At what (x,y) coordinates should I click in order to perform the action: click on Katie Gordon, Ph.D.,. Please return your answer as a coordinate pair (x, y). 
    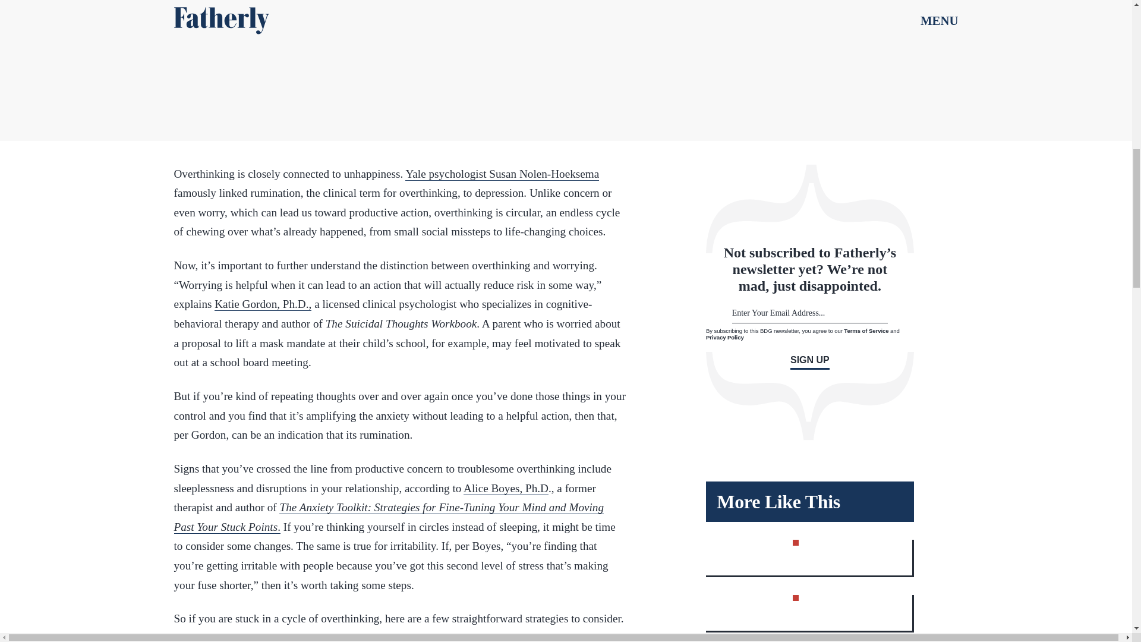
    Looking at the image, I should click on (263, 304).